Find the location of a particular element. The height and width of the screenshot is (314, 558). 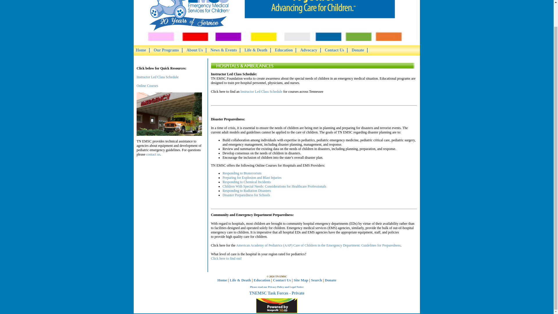

Powered by NonProfitSite123 is located at coordinates (277, 306).